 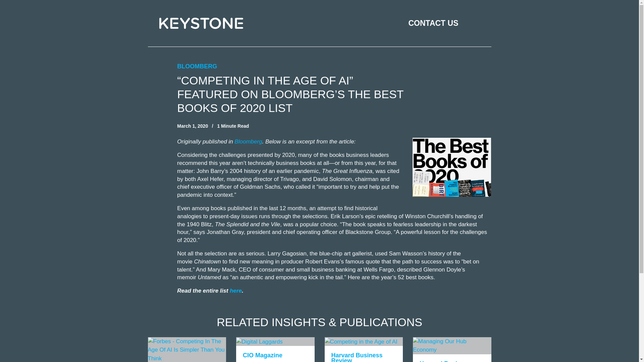 I want to click on Jonathan Gray, so click(x=236, y=290).